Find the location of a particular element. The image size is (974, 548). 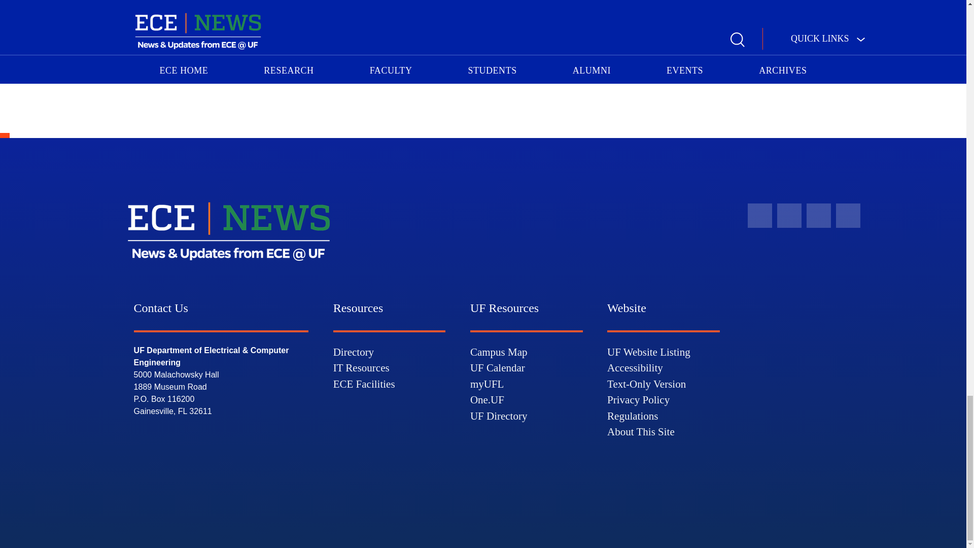

IT Resources is located at coordinates (361, 367).